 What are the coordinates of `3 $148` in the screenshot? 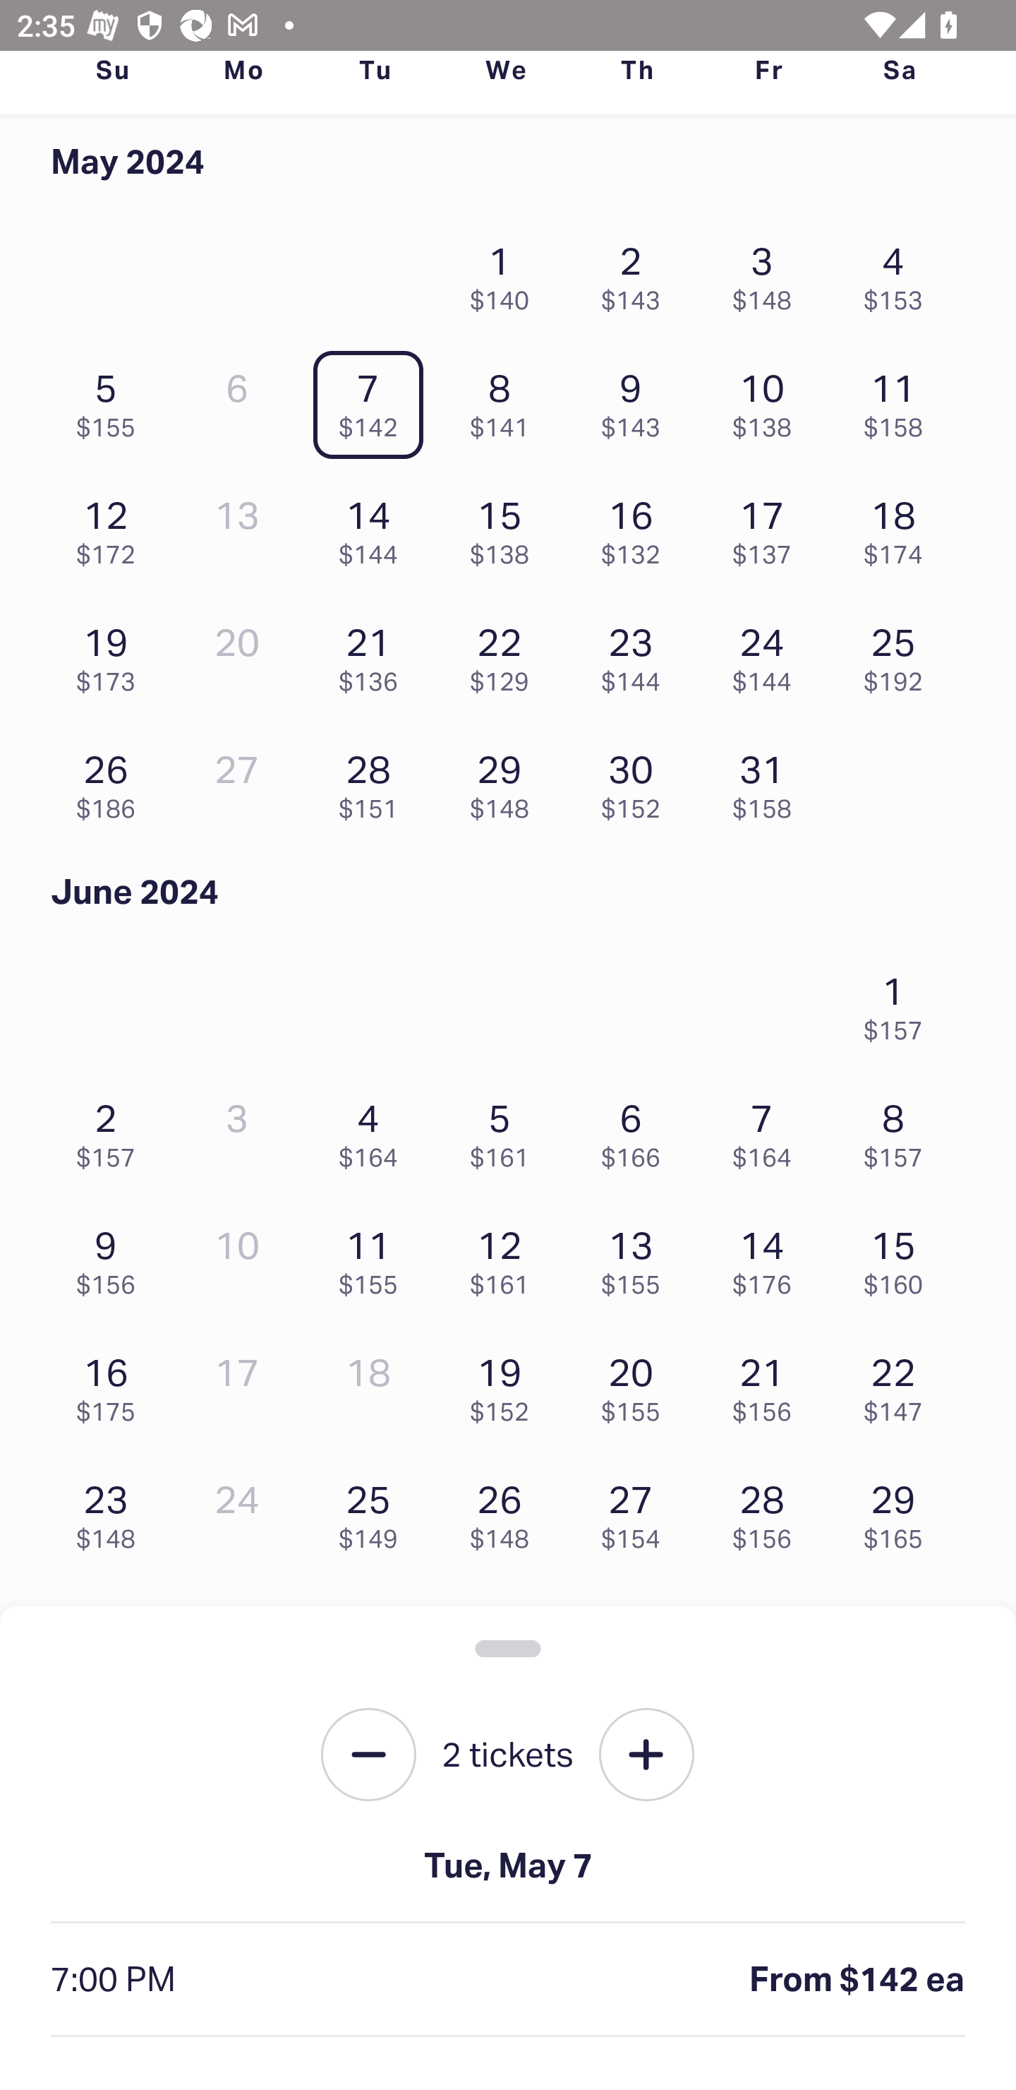 It's located at (768, 273).